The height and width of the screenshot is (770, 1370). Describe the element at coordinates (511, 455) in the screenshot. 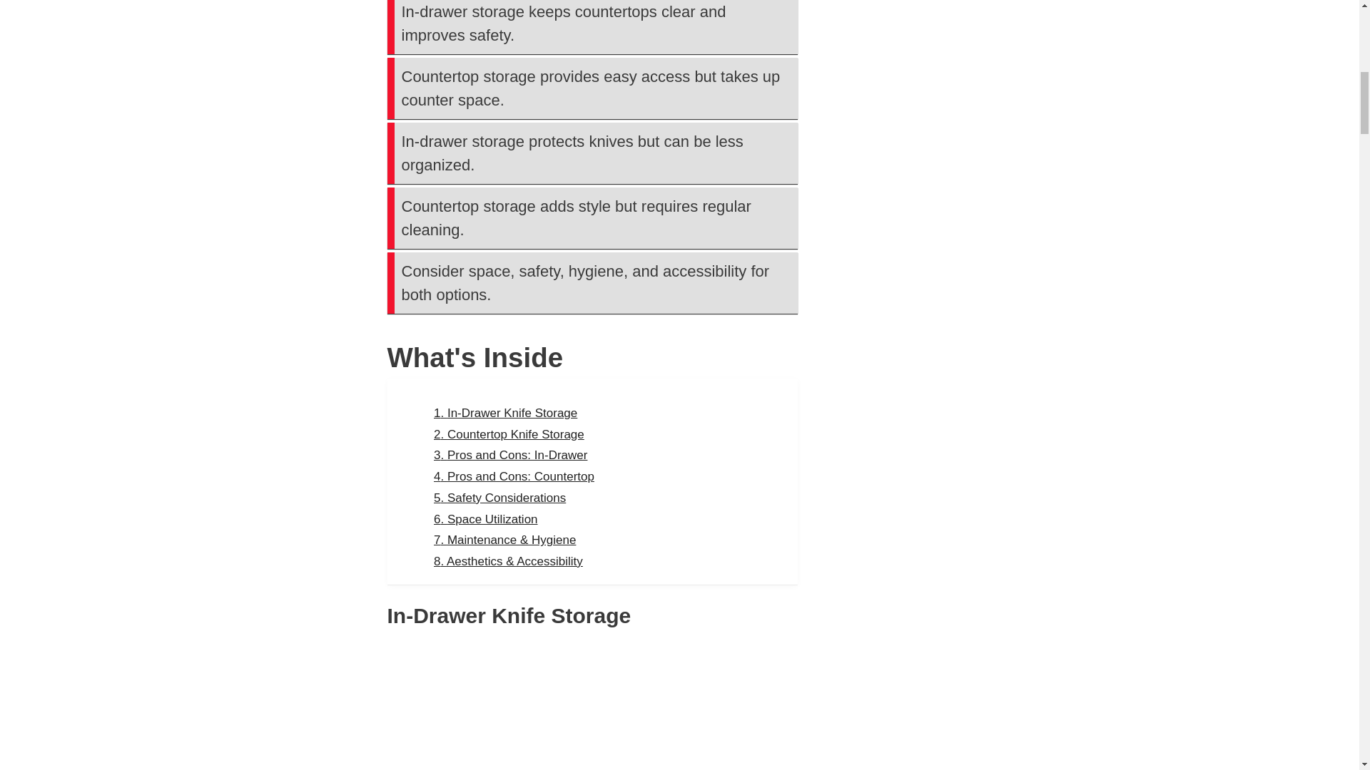

I see `Pros and Cons: In-Drawer` at that location.